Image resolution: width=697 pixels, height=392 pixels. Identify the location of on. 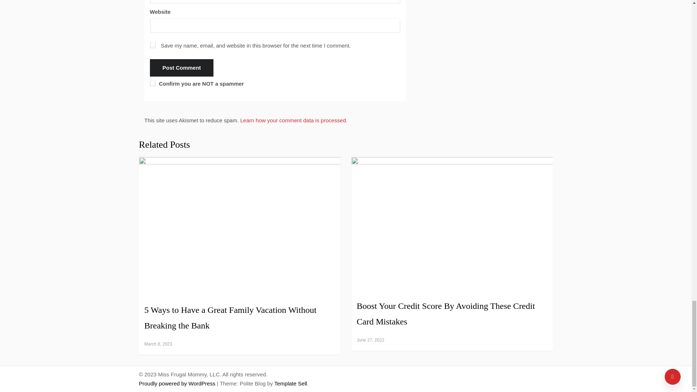
(152, 83).